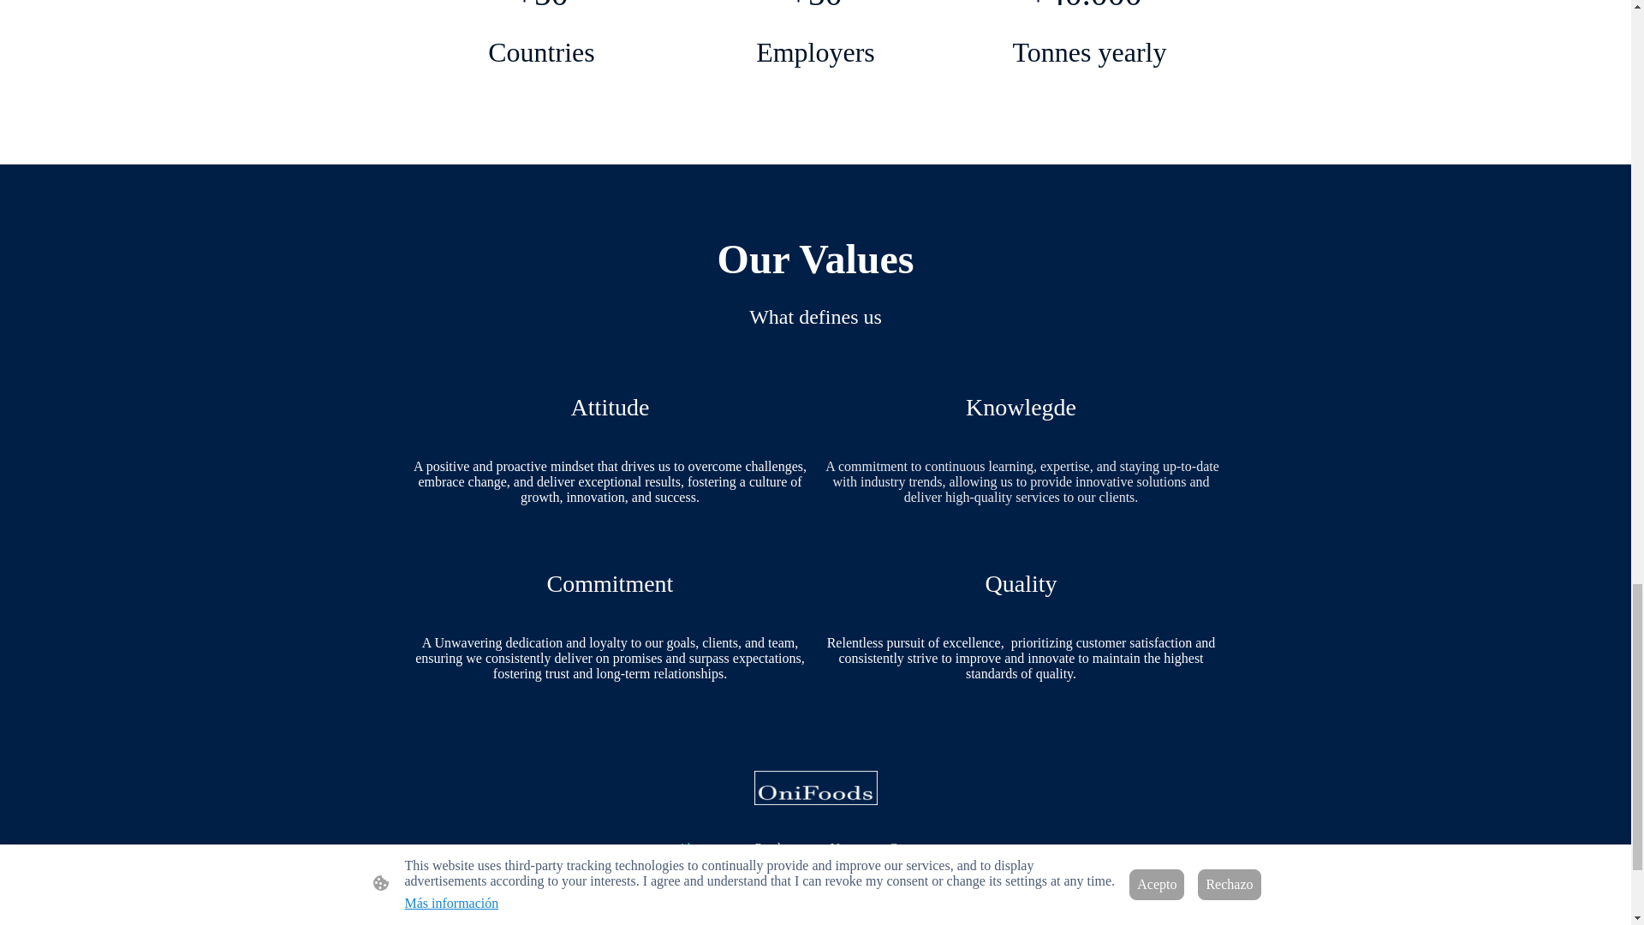 Image resolution: width=1644 pixels, height=925 pixels. What do you see at coordinates (777, 848) in the screenshot?
I see `Products` at bounding box center [777, 848].